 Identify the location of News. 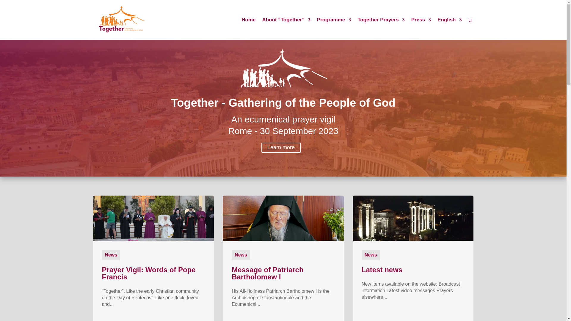
(241, 255).